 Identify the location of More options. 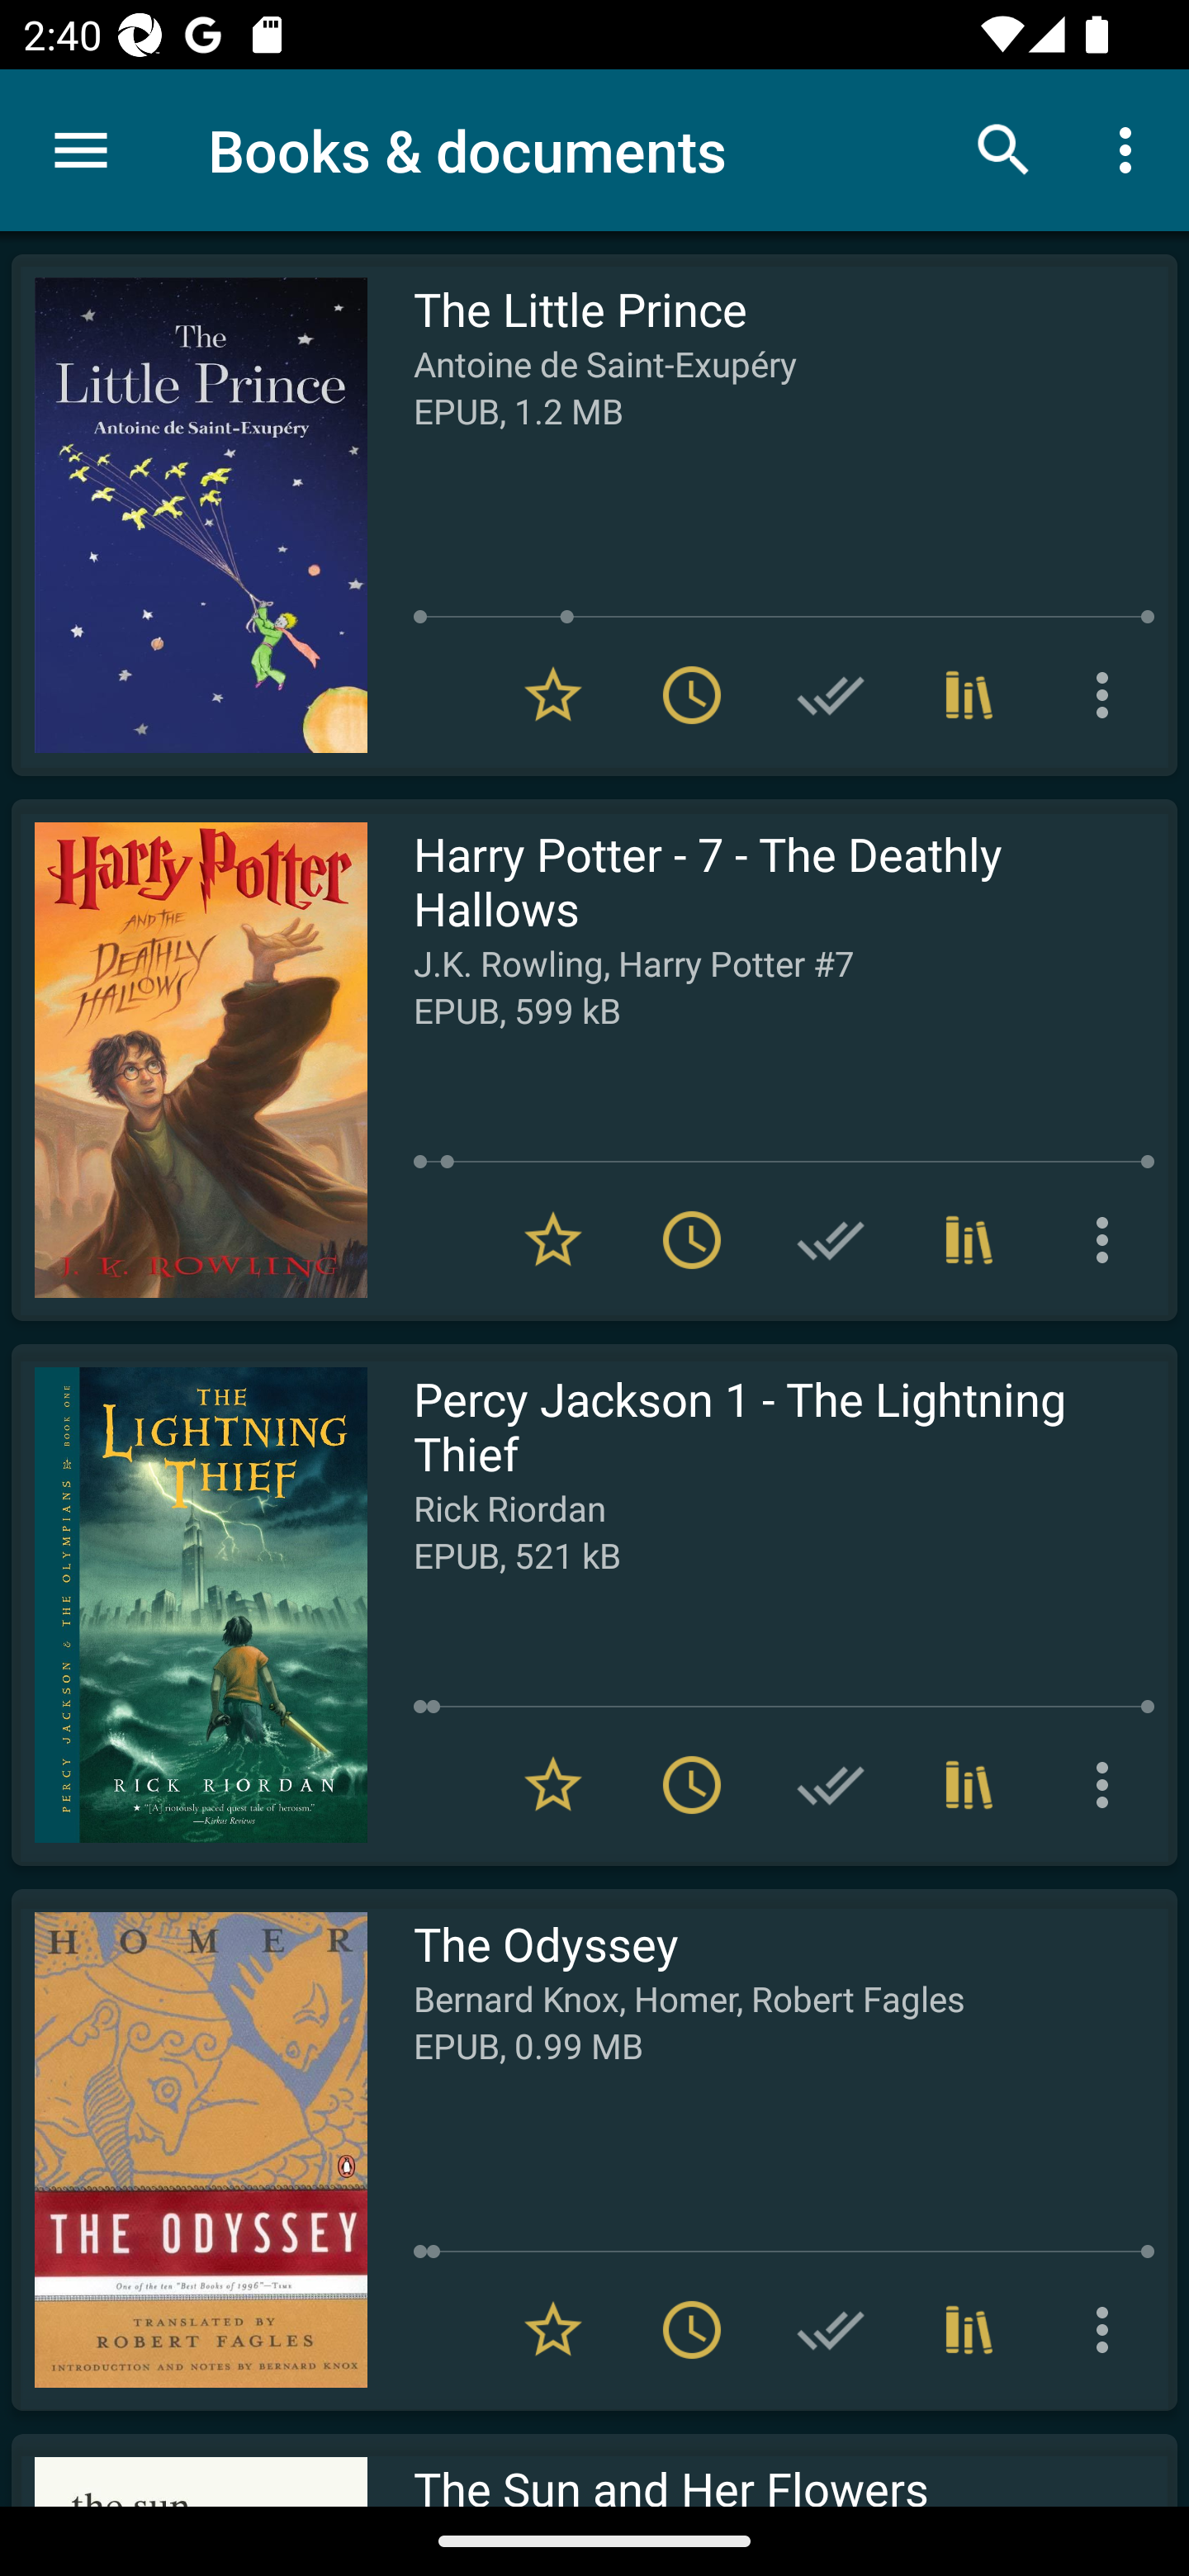
(1108, 2330).